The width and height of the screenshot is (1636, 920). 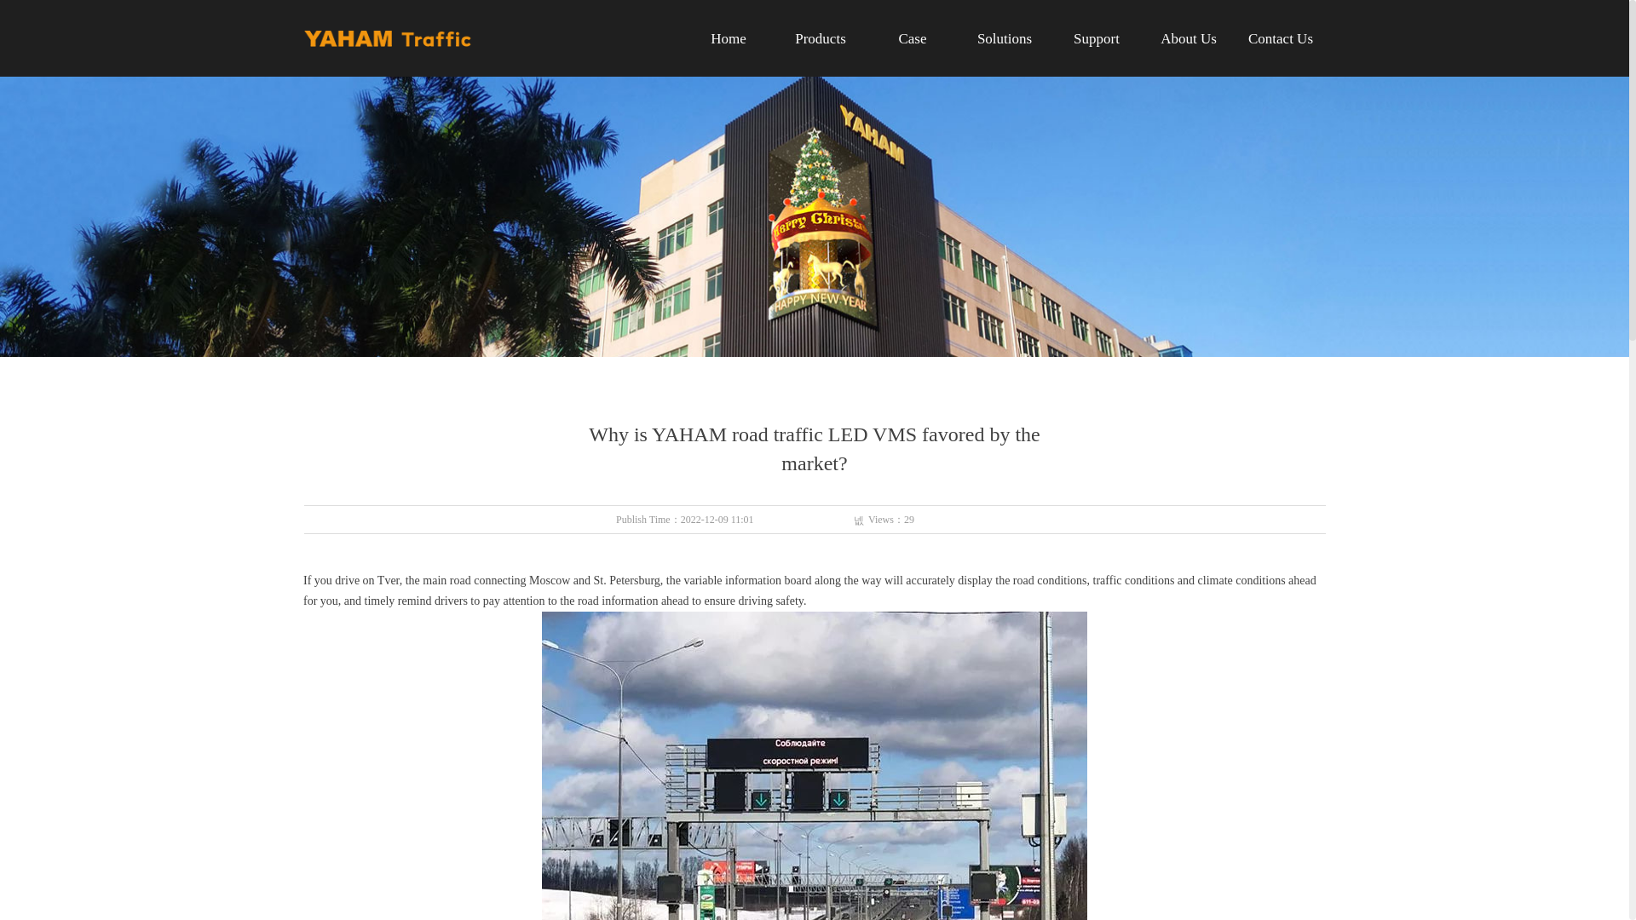 I want to click on Home, so click(x=728, y=39).